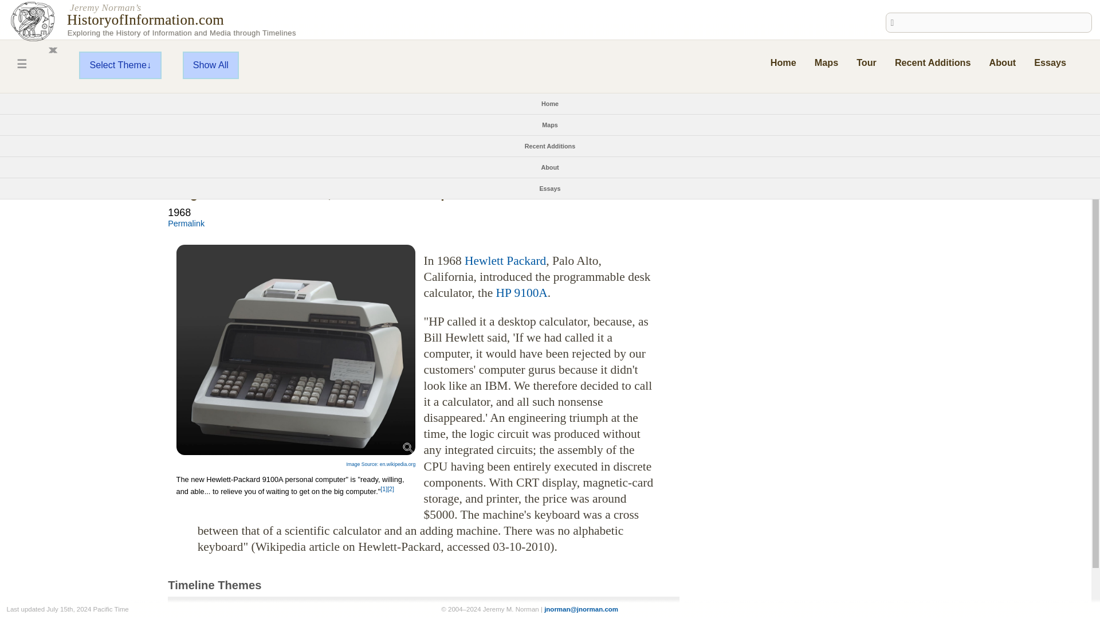 Image resolution: width=1100 pixels, height=619 pixels. Describe the element at coordinates (1050, 62) in the screenshot. I see `Essays` at that location.